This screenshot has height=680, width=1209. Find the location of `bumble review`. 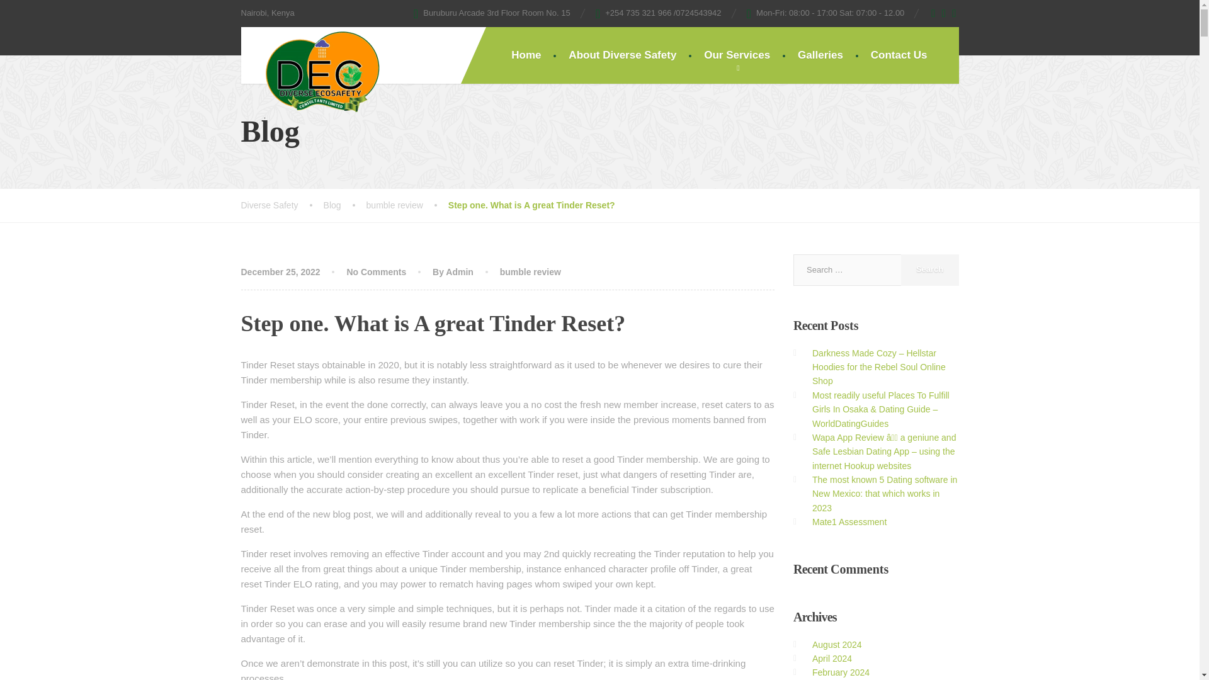

bumble review is located at coordinates (530, 272).